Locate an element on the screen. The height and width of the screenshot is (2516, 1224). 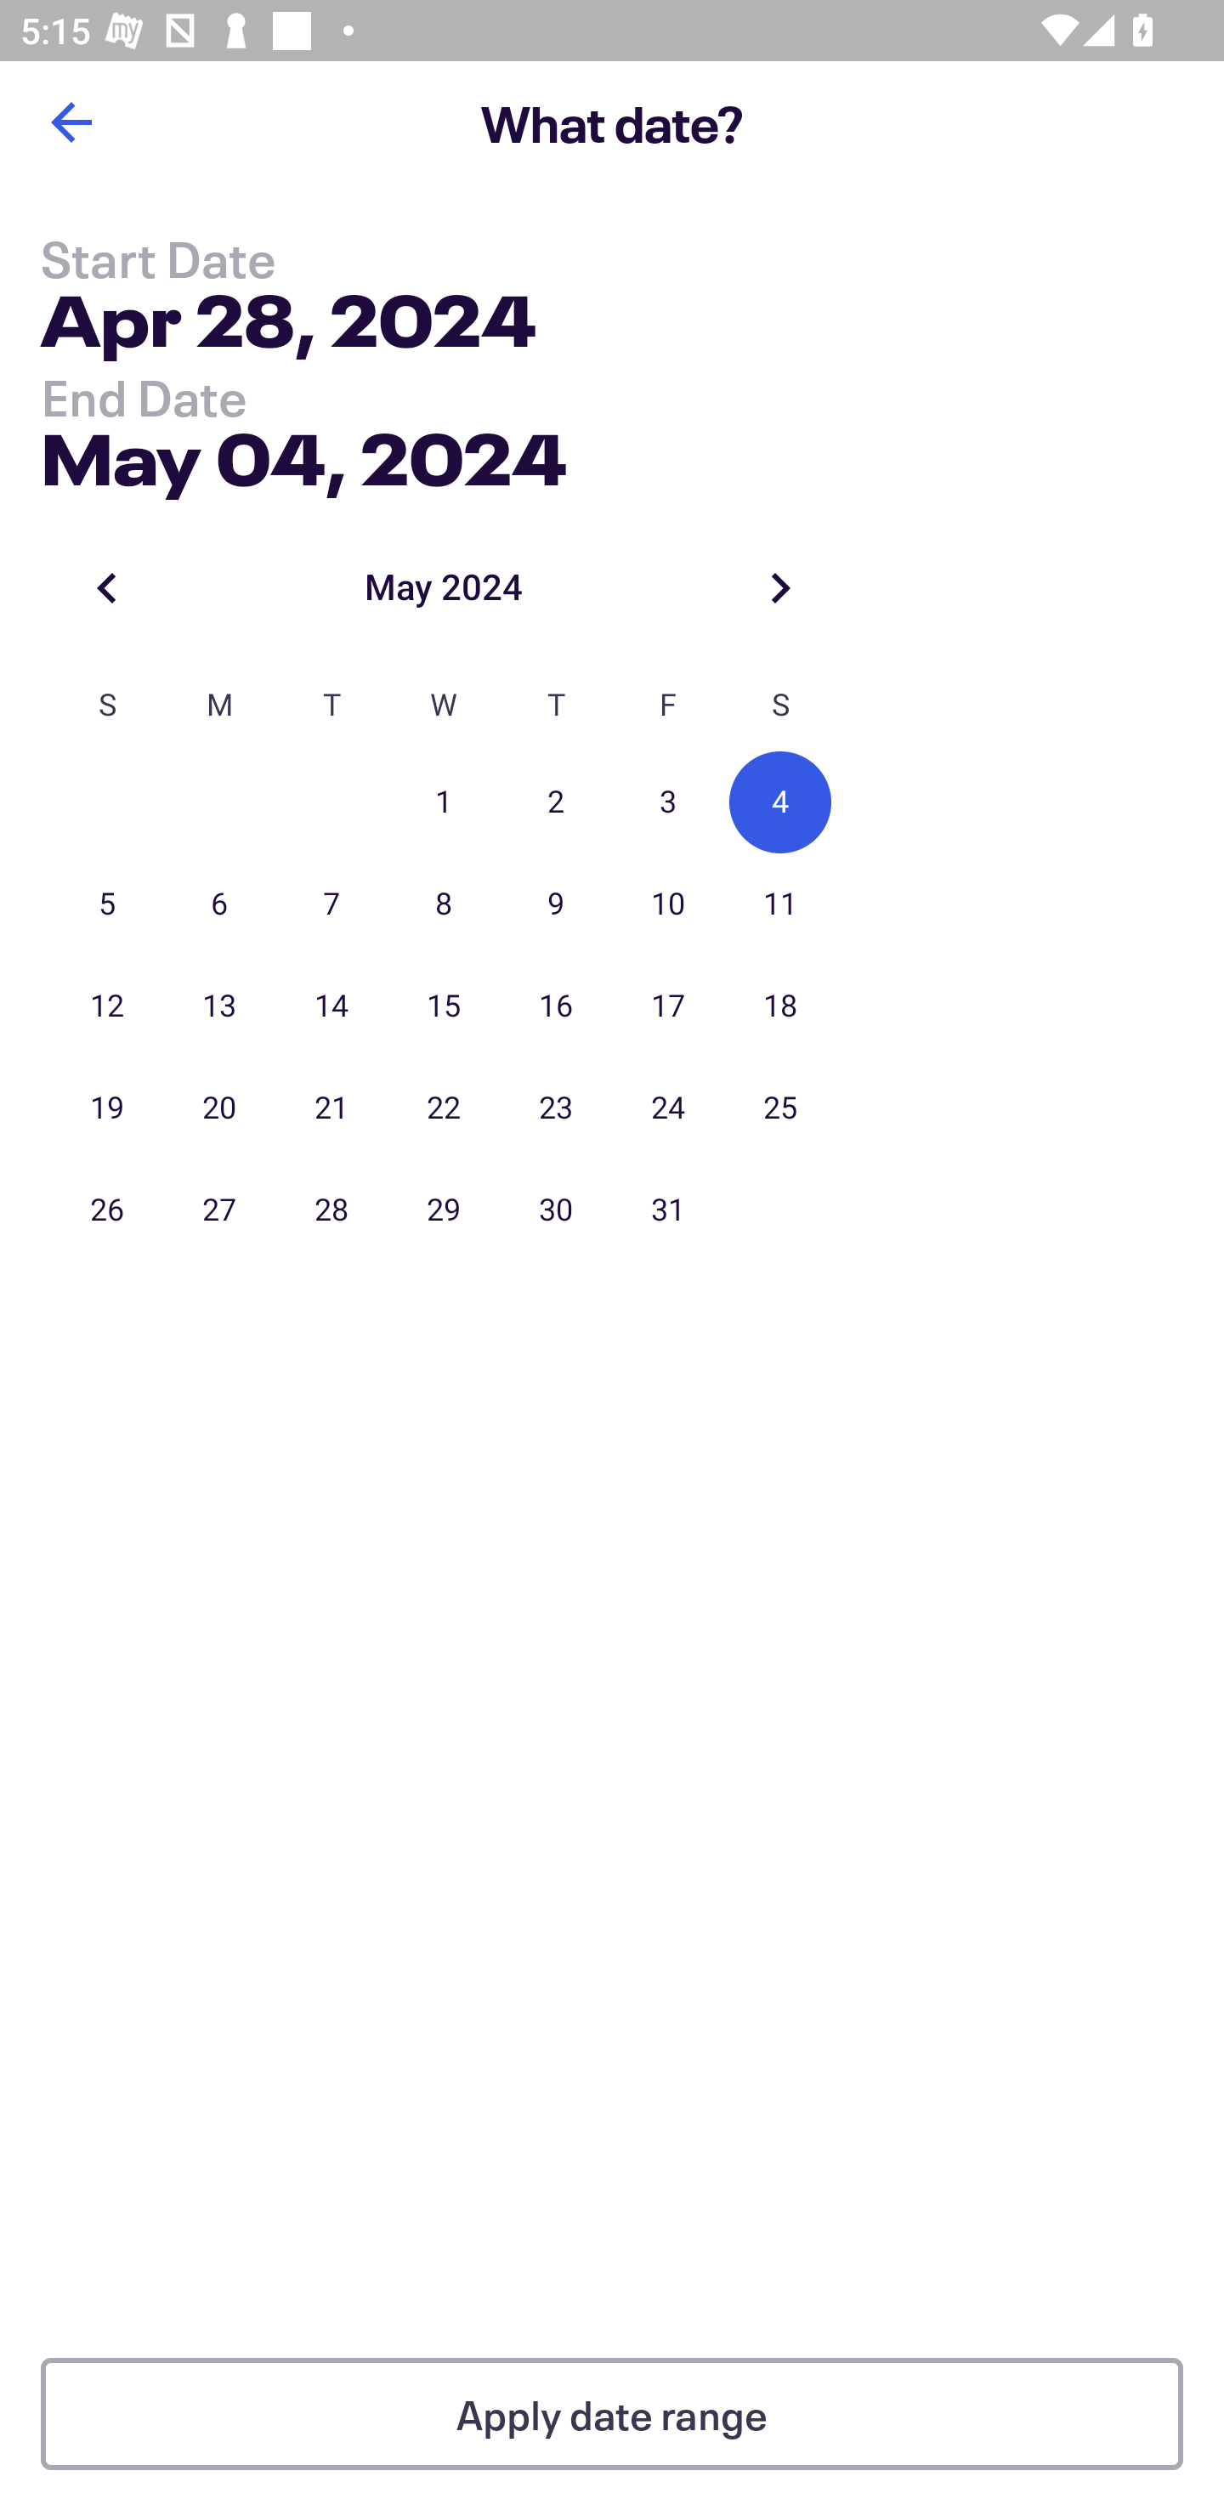
22 22 May 2024 is located at coordinates (444, 1108).